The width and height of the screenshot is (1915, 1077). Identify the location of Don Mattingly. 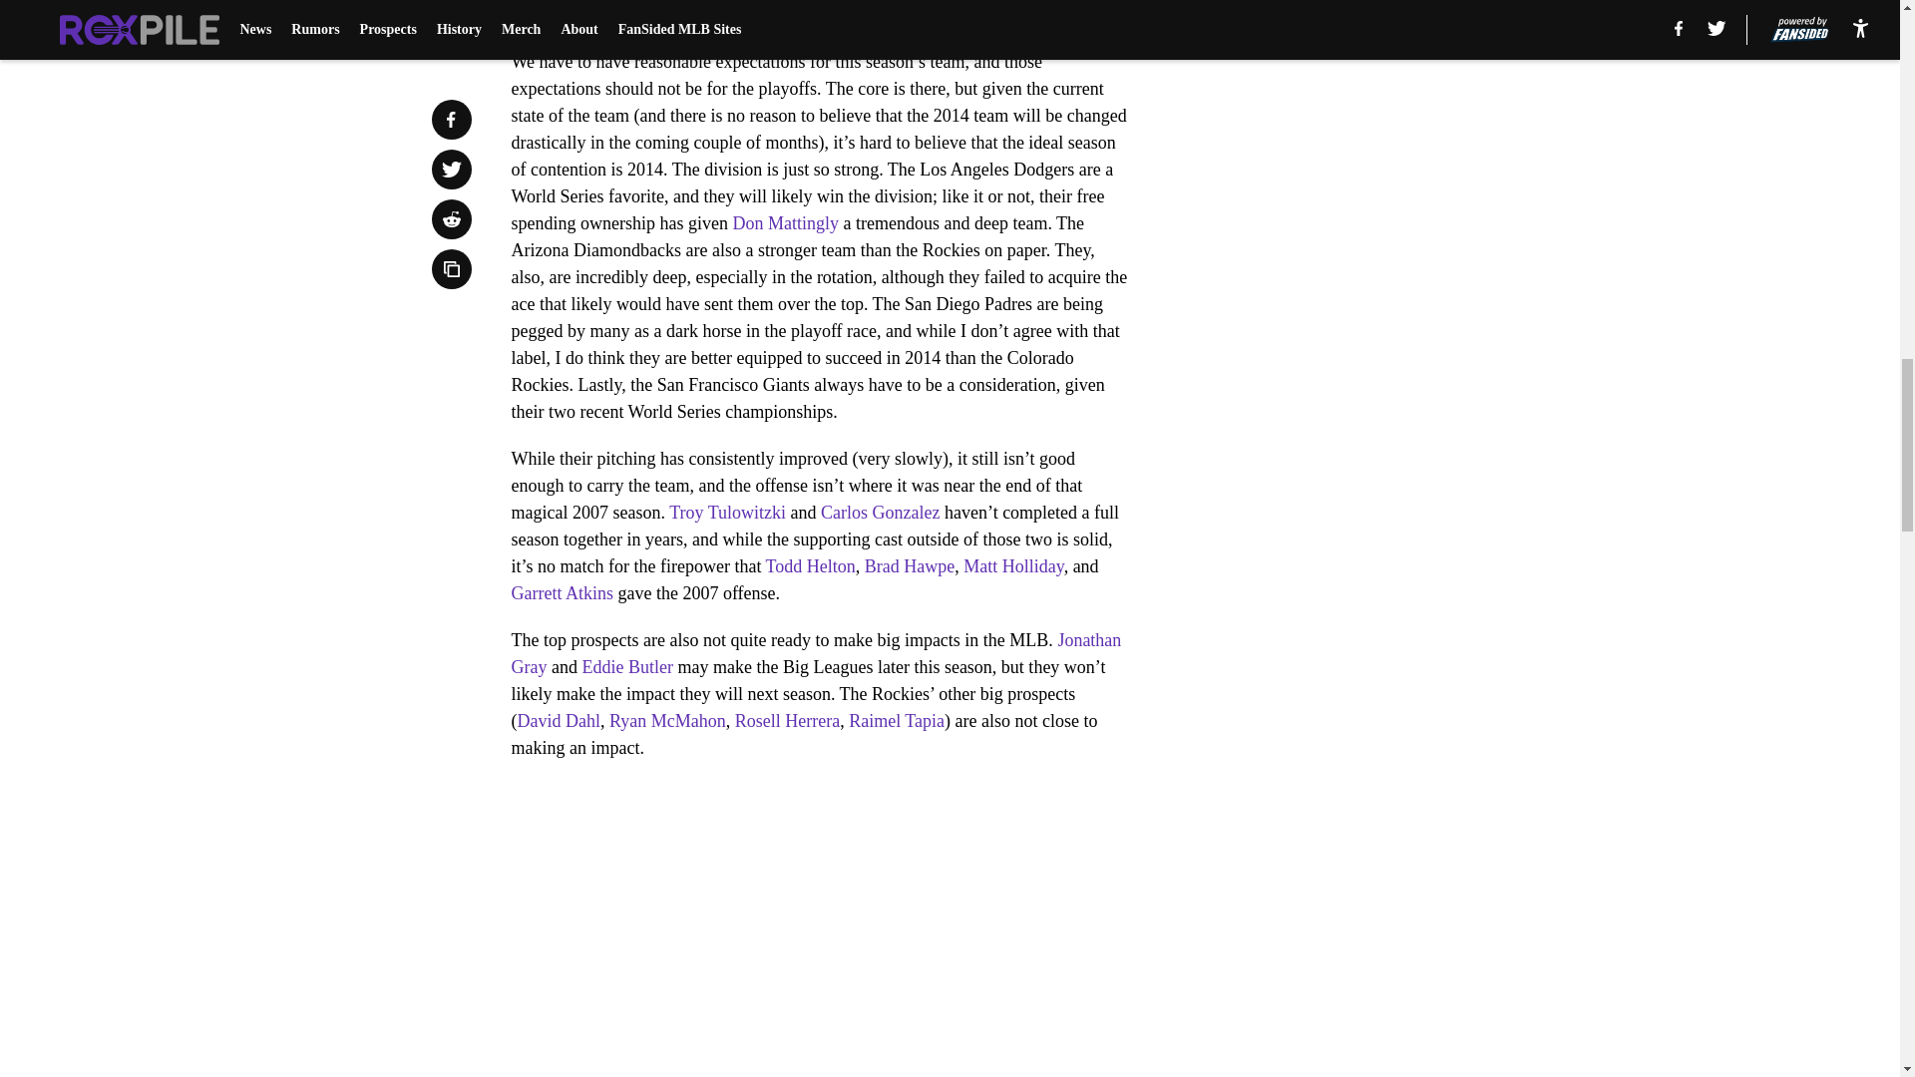
(784, 223).